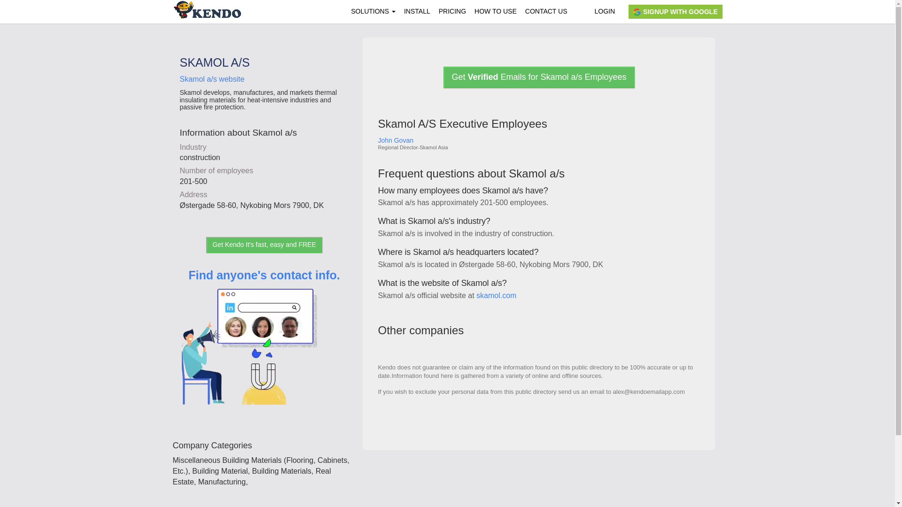 Image resolution: width=902 pixels, height=507 pixels. Describe the element at coordinates (604, 11) in the screenshot. I see `LOGIN` at that location.